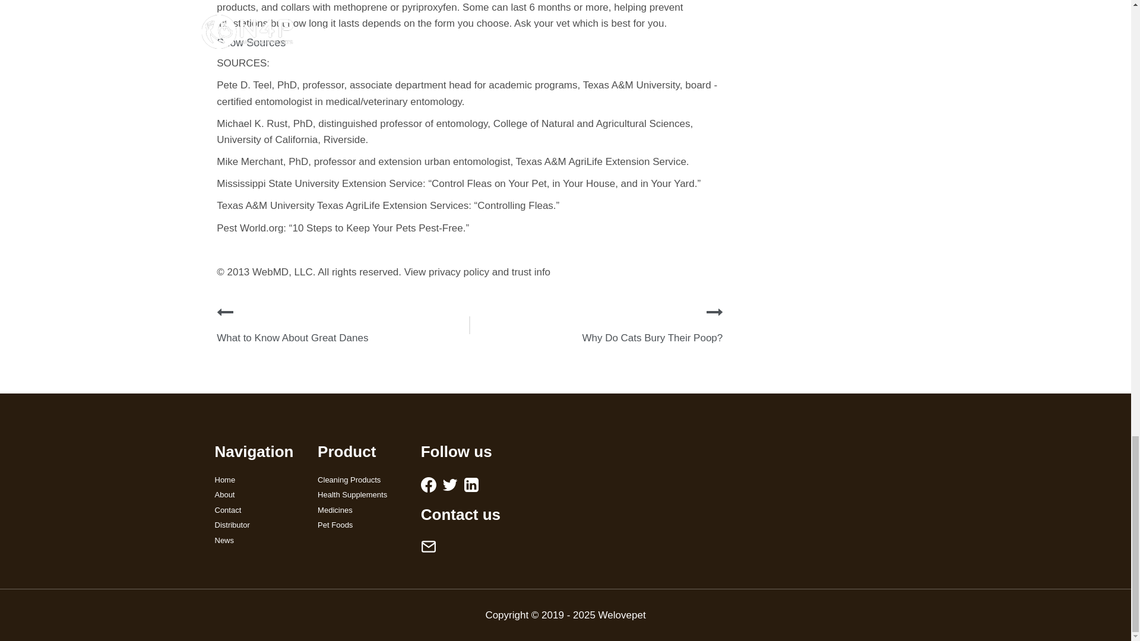 The width and height of the screenshot is (1140, 641). Describe the element at coordinates (450, 484) in the screenshot. I see `Twitter` at that location.